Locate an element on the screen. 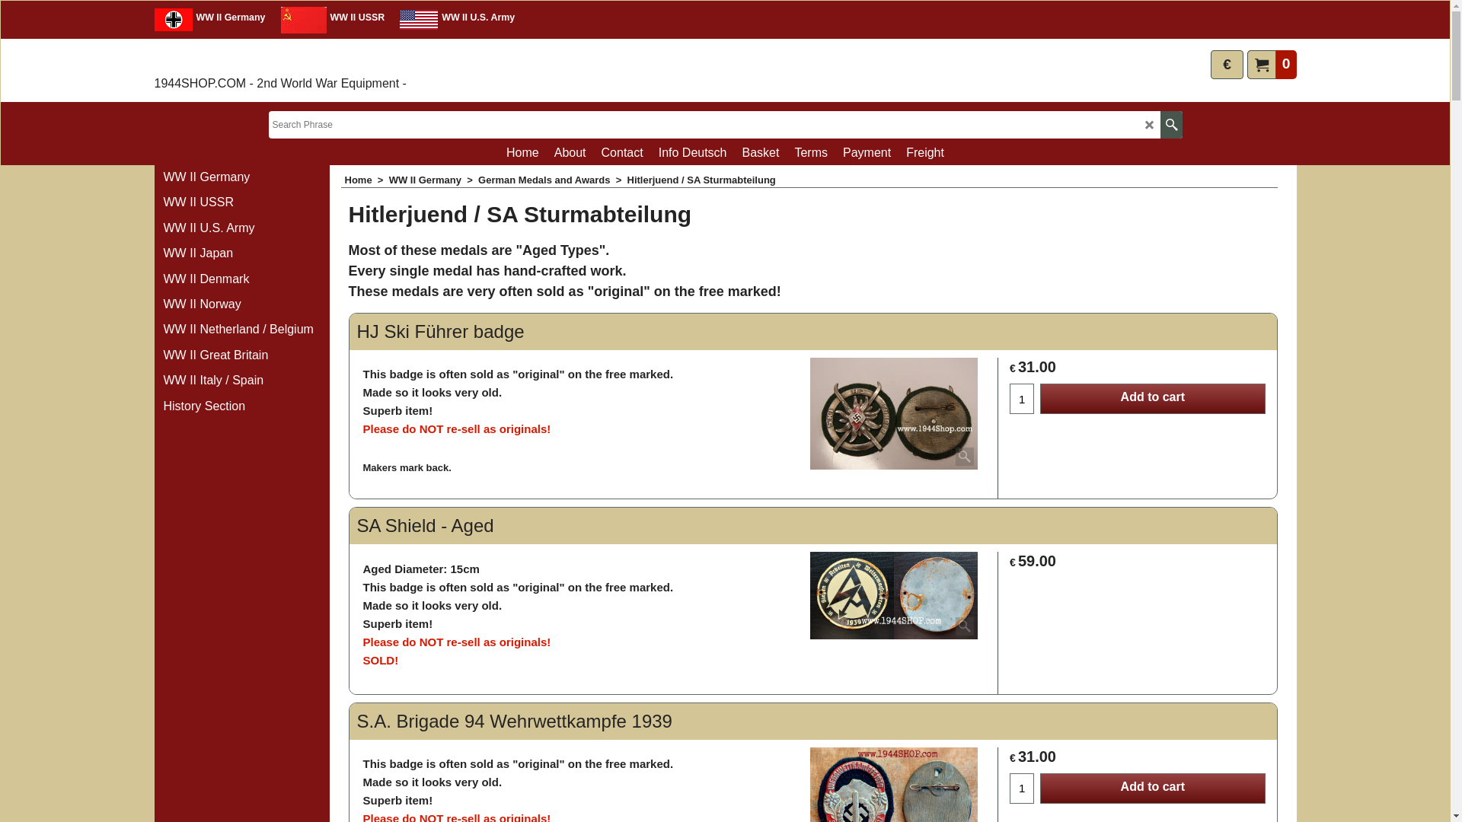 Image resolution: width=1462 pixels, height=822 pixels. SA Shield - Aged is located at coordinates (894, 595).